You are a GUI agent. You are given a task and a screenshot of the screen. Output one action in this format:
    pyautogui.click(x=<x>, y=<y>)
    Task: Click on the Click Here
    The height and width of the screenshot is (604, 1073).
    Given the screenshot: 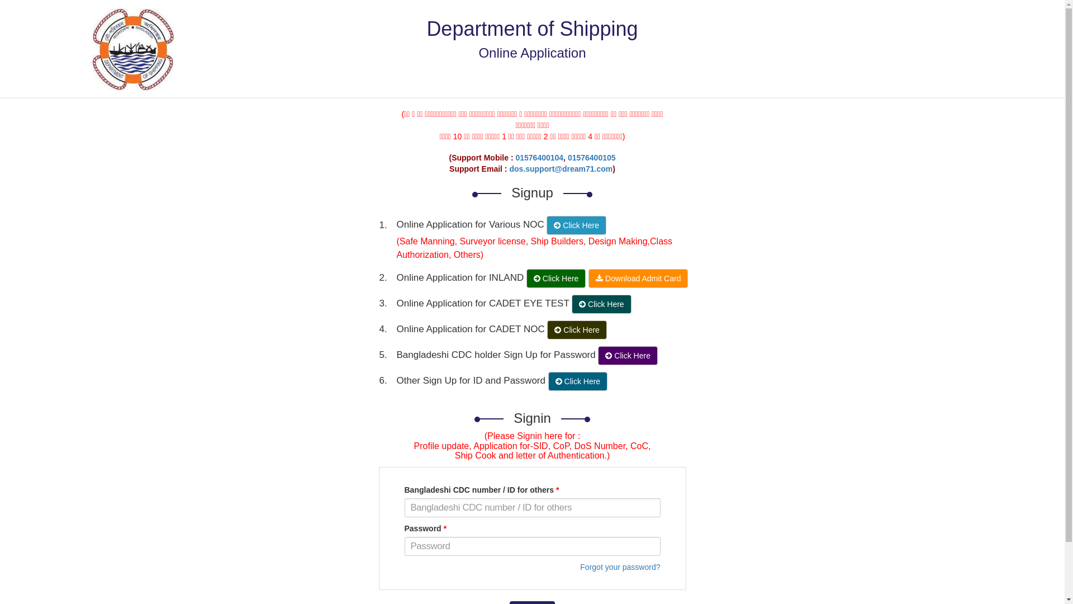 What is the action you would take?
    pyautogui.click(x=556, y=279)
    